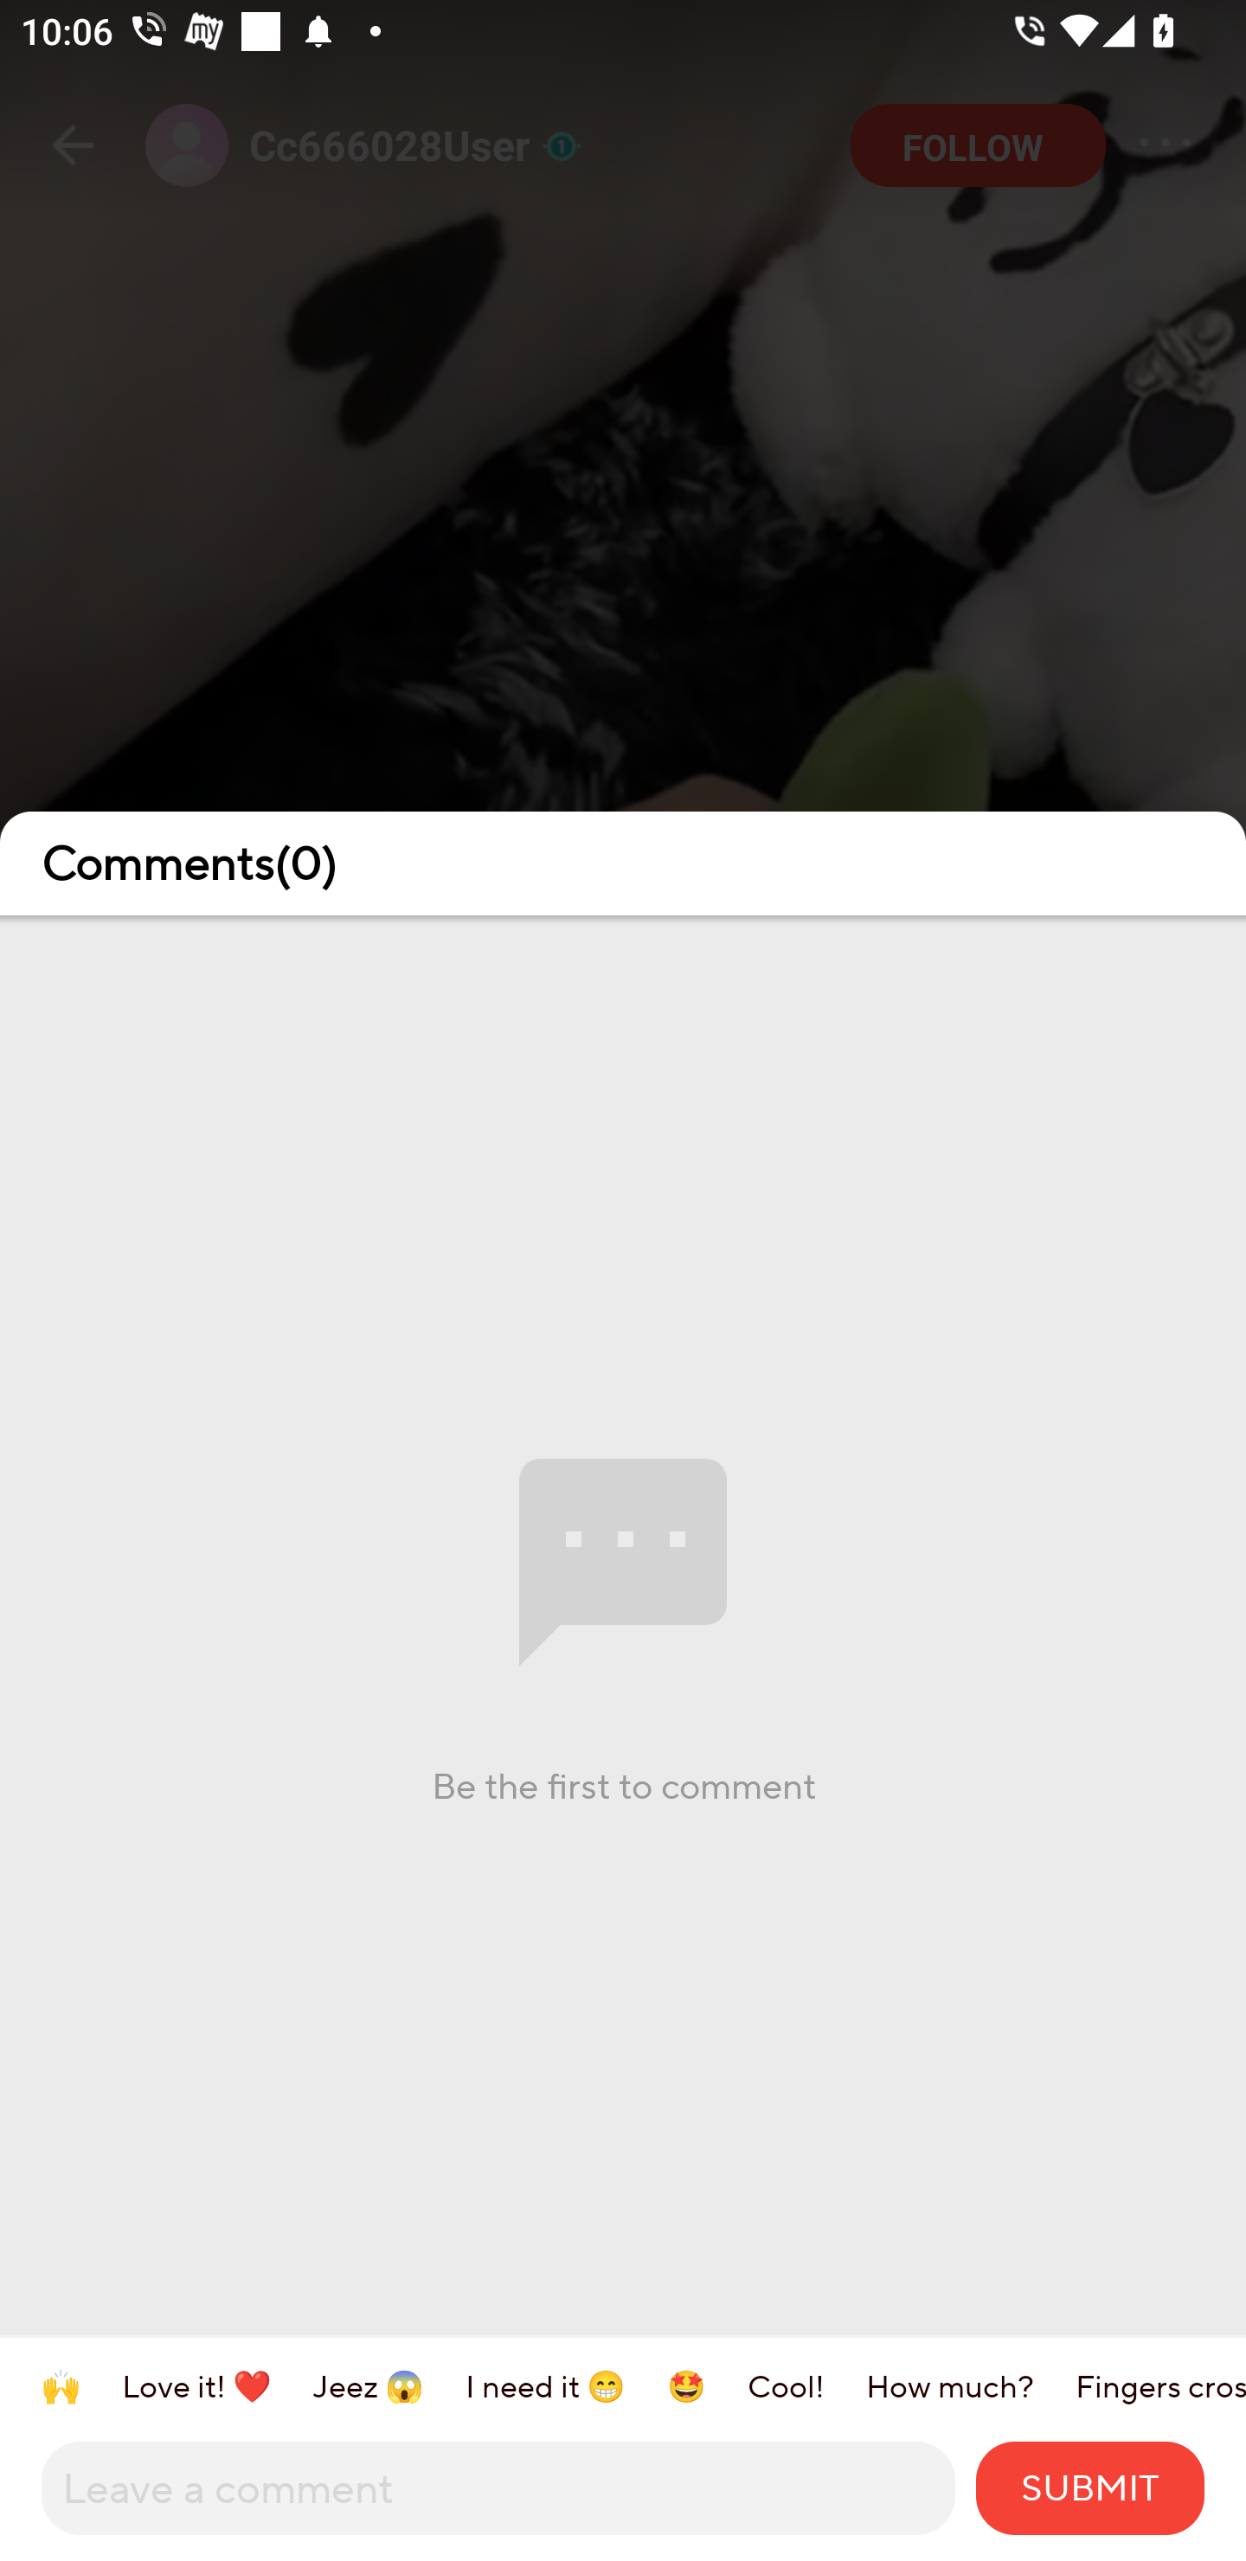 Image resolution: width=1246 pixels, height=2561 pixels. I want to click on I need it 😁, so click(566, 2386).